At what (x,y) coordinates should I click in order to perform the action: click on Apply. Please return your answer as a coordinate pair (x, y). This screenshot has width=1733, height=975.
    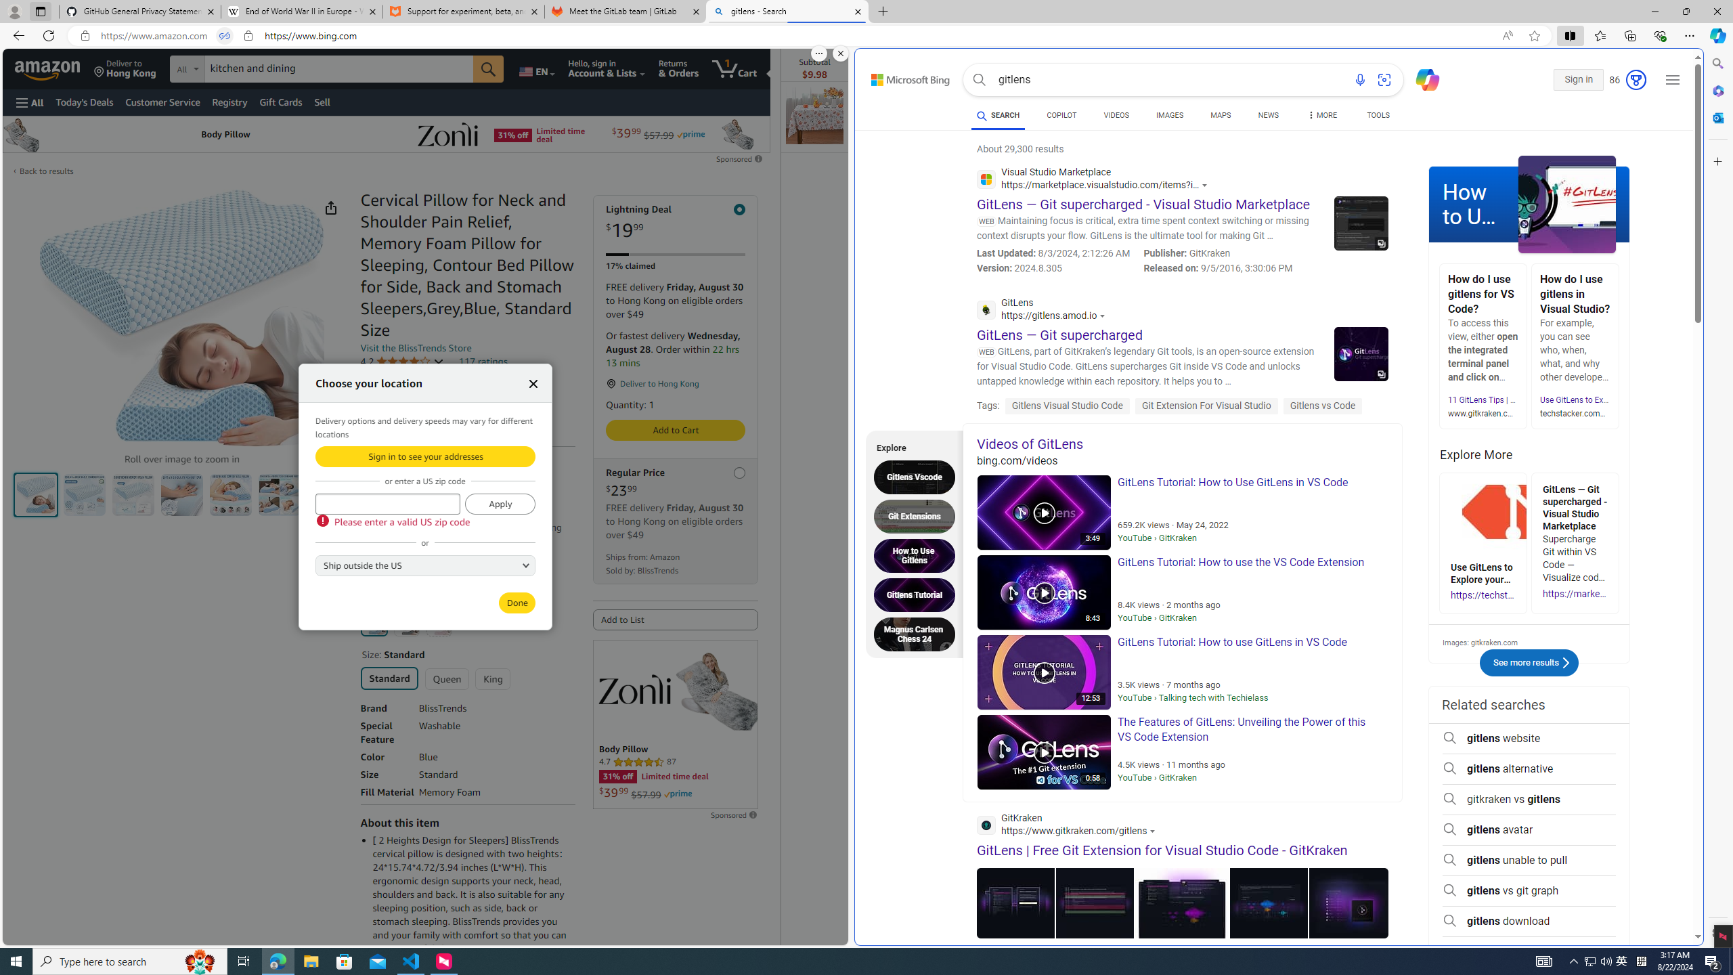
    Looking at the image, I should click on (500, 504).